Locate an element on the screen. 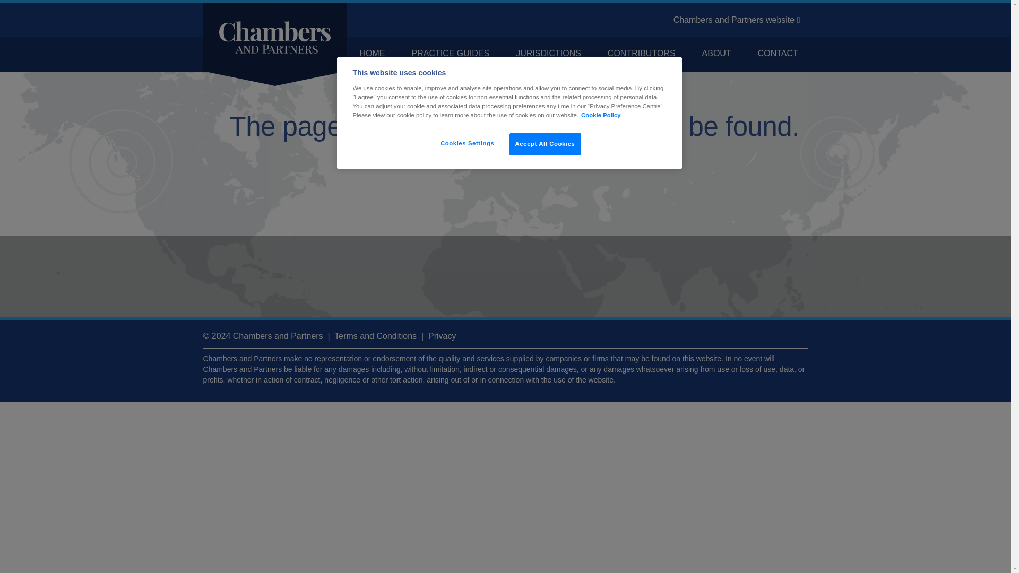 The width and height of the screenshot is (1019, 573). JURISDICTIONS is located at coordinates (548, 53).